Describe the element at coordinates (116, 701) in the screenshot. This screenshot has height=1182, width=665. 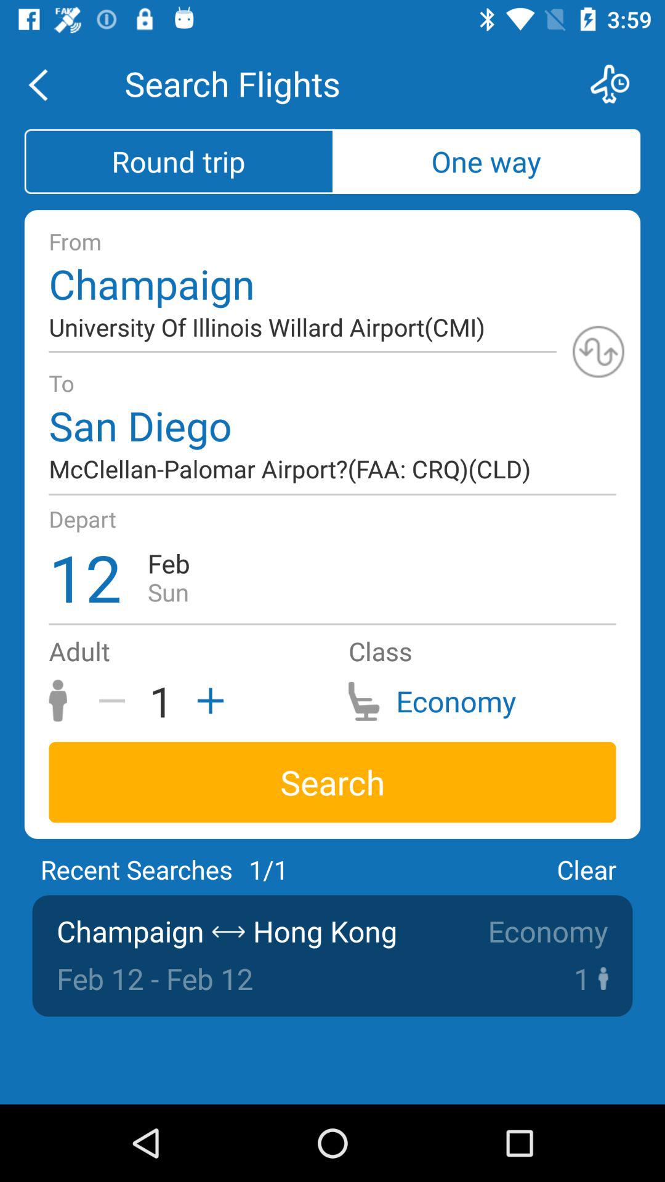
I see `subtract quantity` at that location.